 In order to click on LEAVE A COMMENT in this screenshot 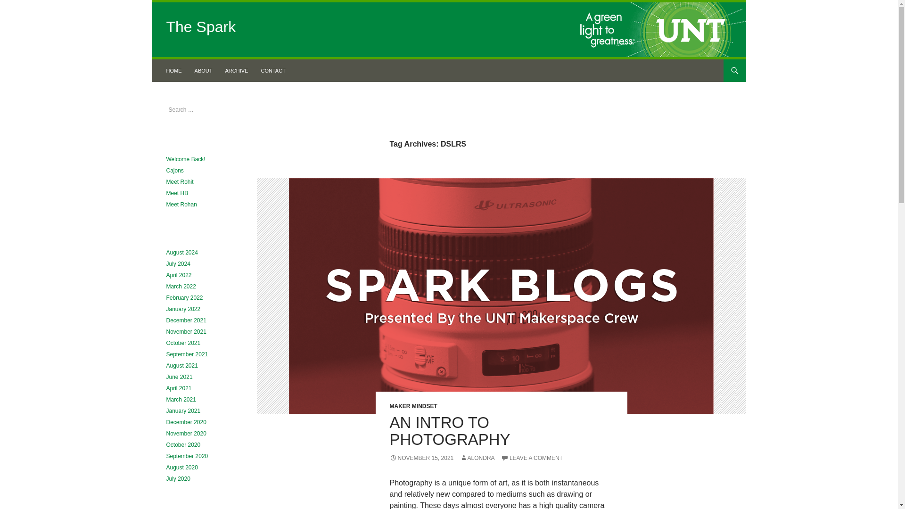, I will do `click(532, 458)`.